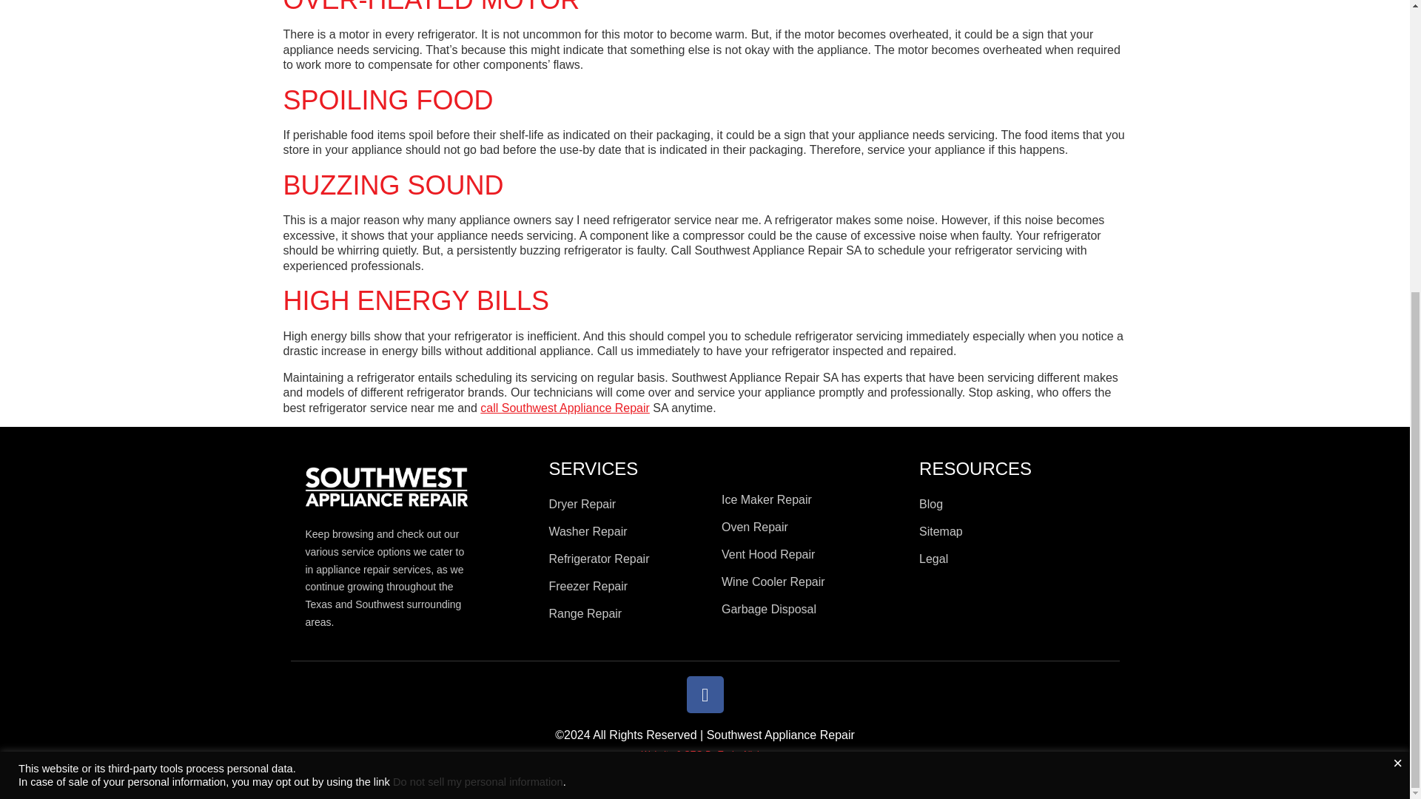 The height and width of the screenshot is (799, 1421). Describe the element at coordinates (628, 505) in the screenshot. I see `Dryer Repair` at that location.